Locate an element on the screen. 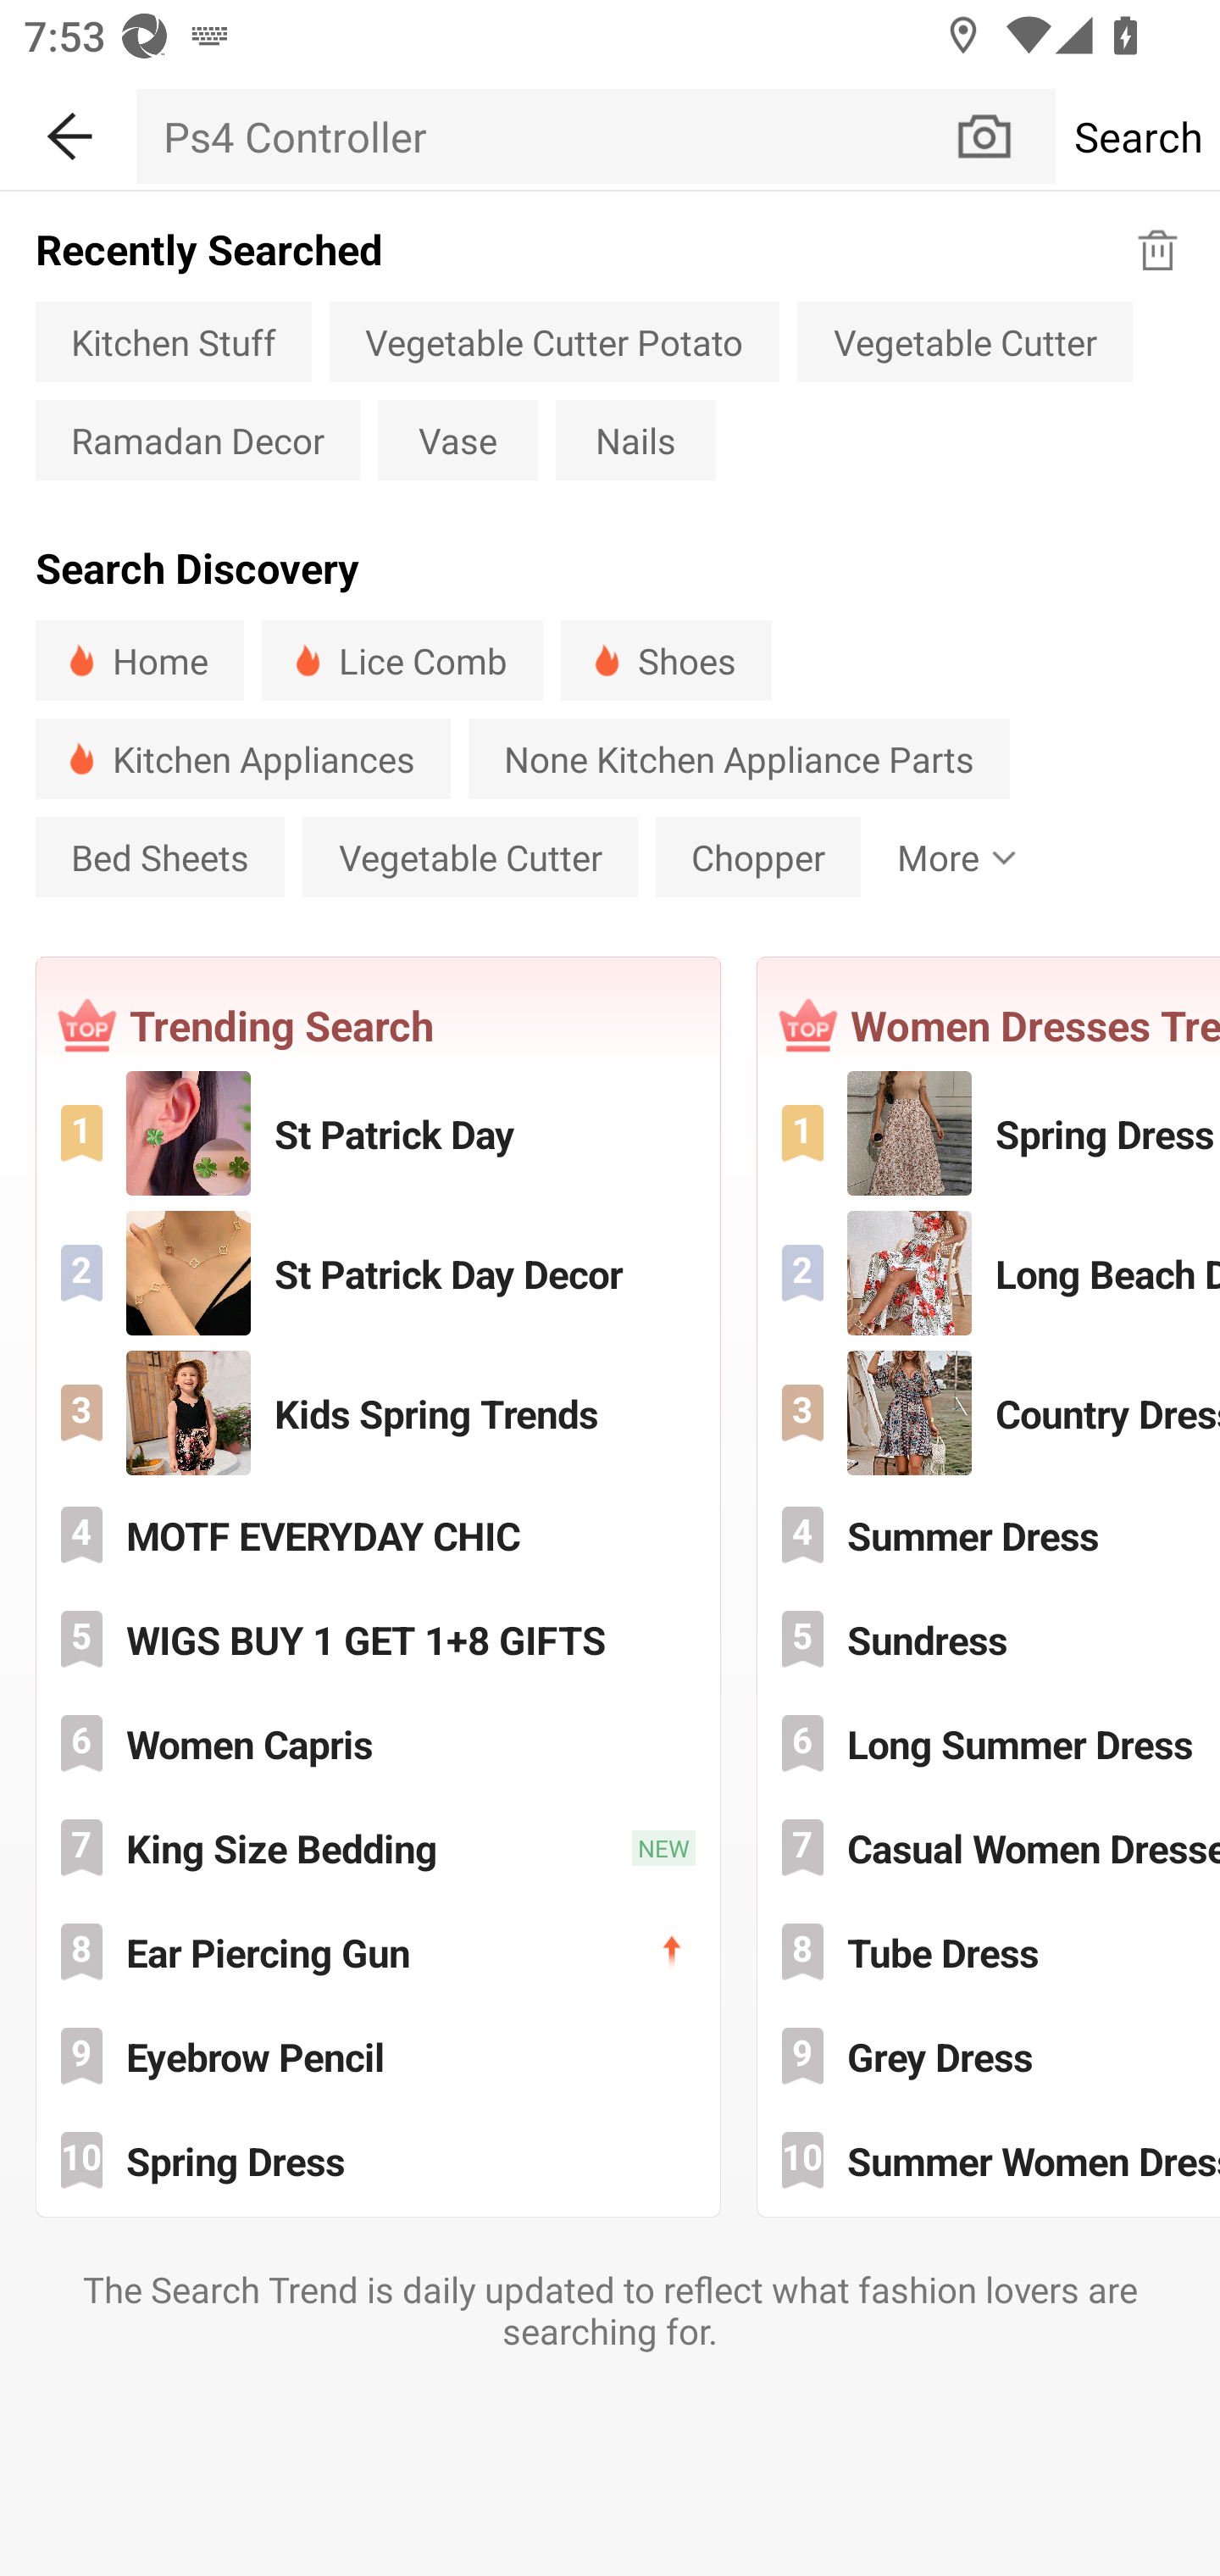  More Show More is located at coordinates (950, 856).